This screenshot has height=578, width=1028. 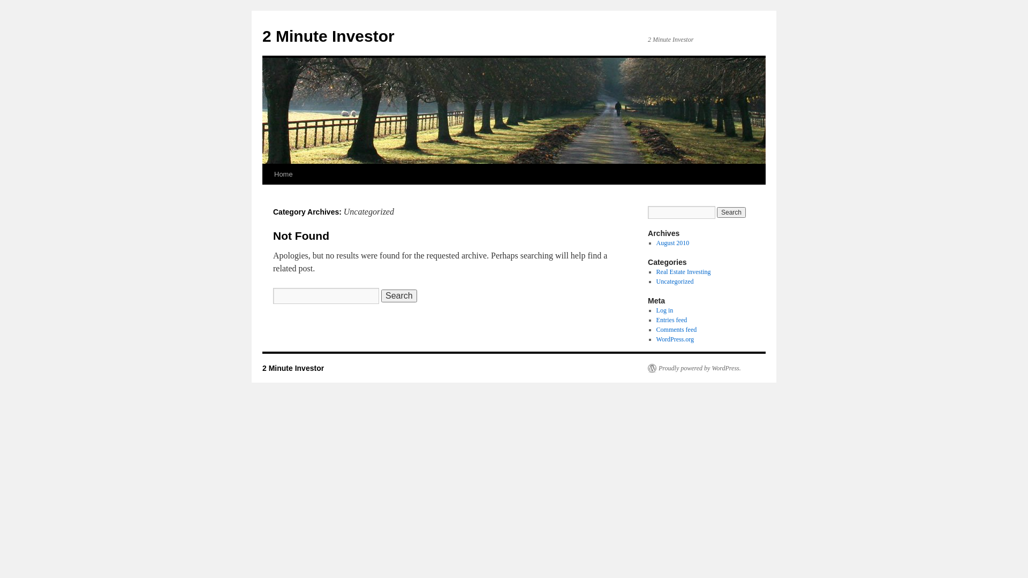 What do you see at coordinates (665, 310) in the screenshot?
I see `Log in` at bounding box center [665, 310].